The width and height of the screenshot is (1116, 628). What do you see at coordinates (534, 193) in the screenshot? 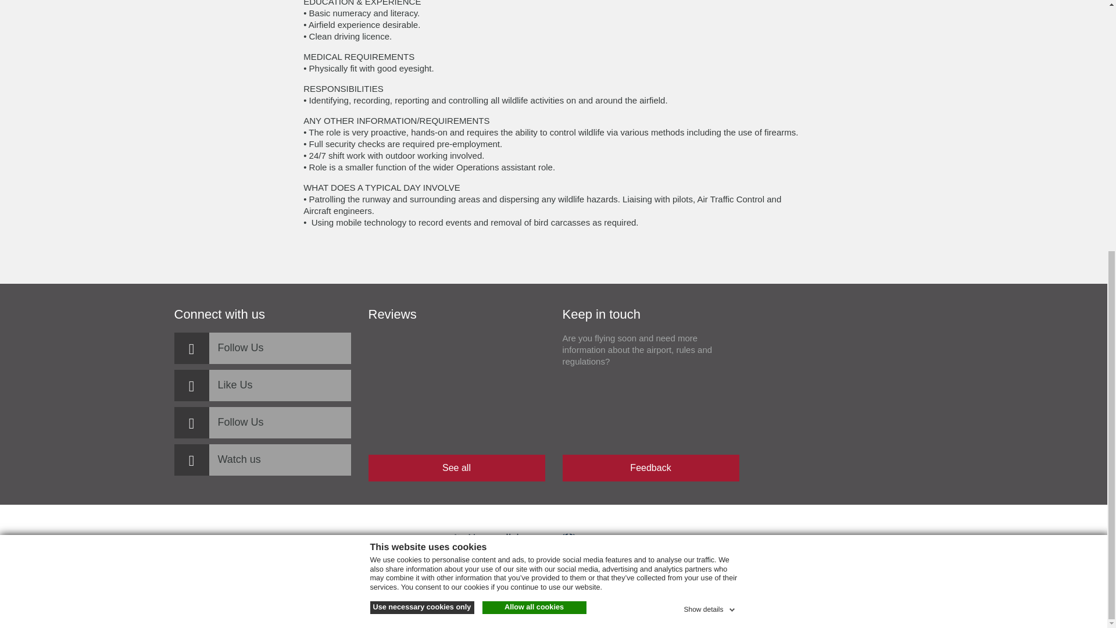
I see `Allow all cookies` at bounding box center [534, 193].